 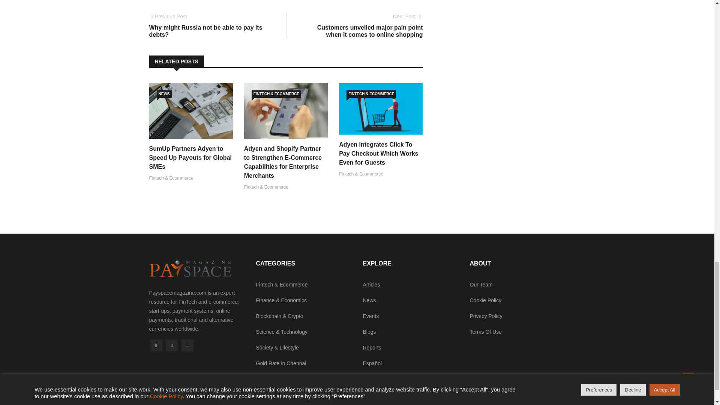 What do you see at coordinates (210, 25) in the screenshot?
I see `Twitter` at bounding box center [210, 25].